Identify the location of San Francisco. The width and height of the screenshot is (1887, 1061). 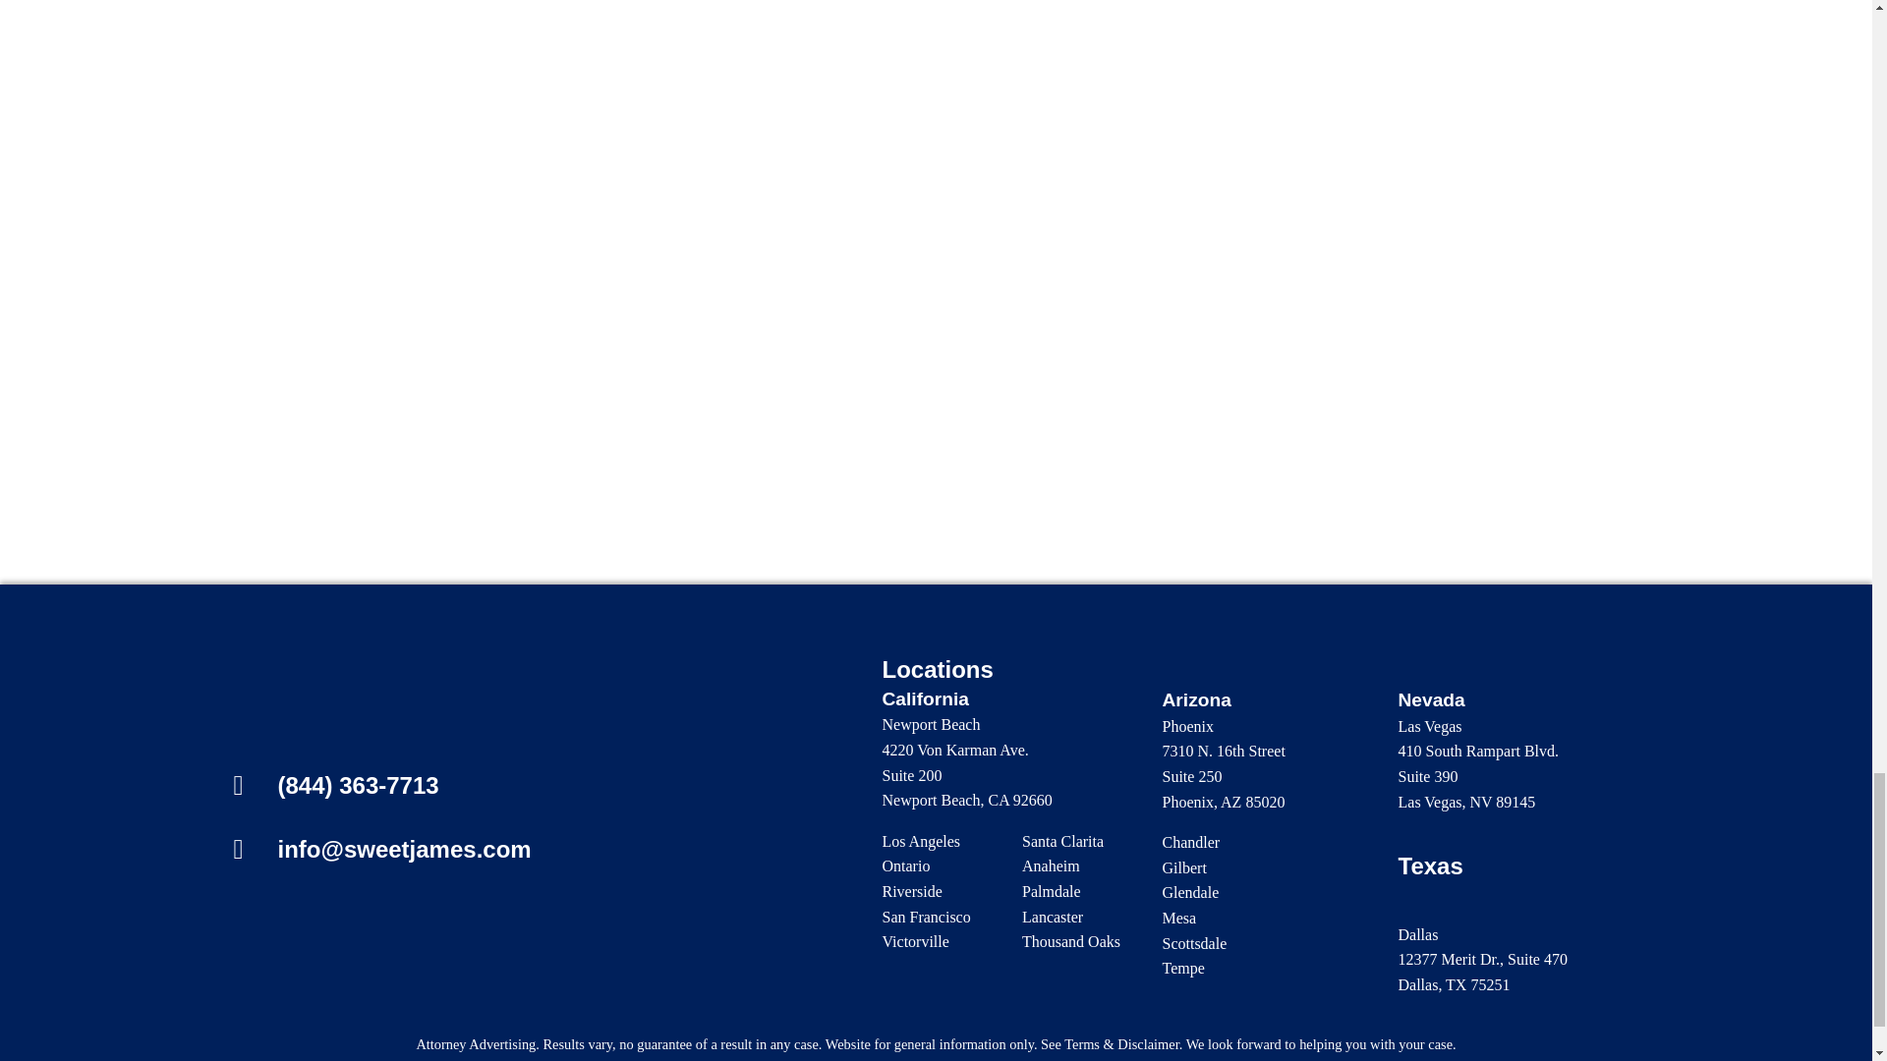
(927, 916).